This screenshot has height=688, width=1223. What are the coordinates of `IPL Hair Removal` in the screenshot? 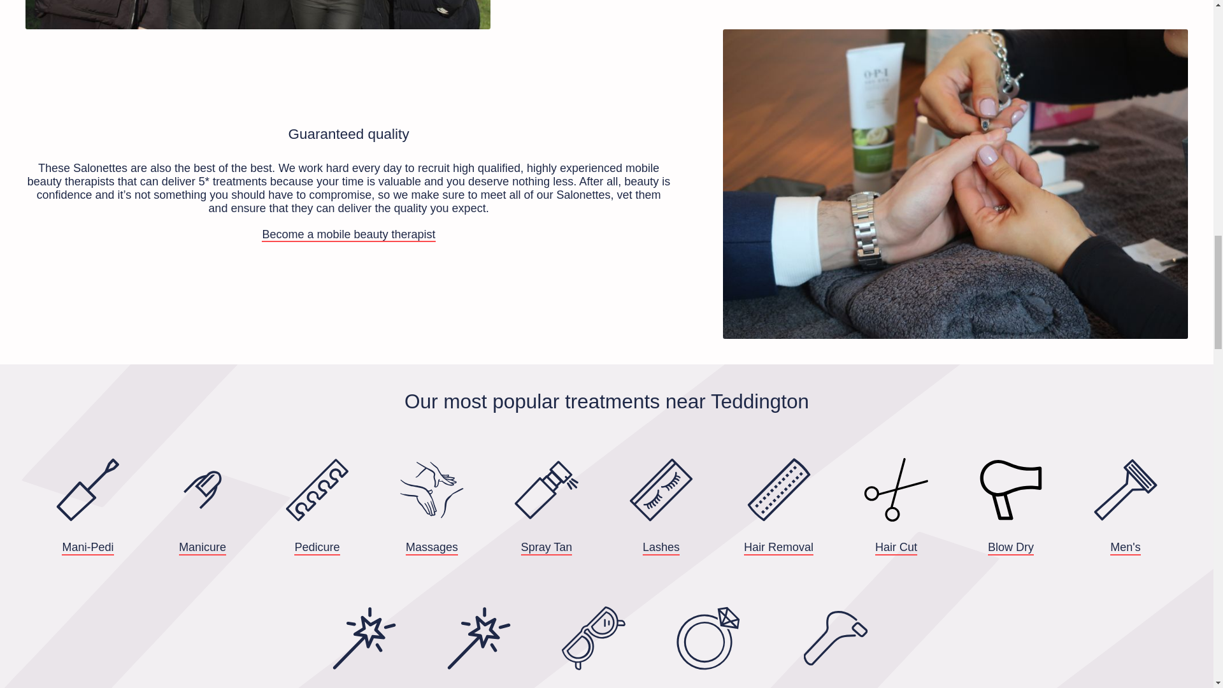 It's located at (836, 647).